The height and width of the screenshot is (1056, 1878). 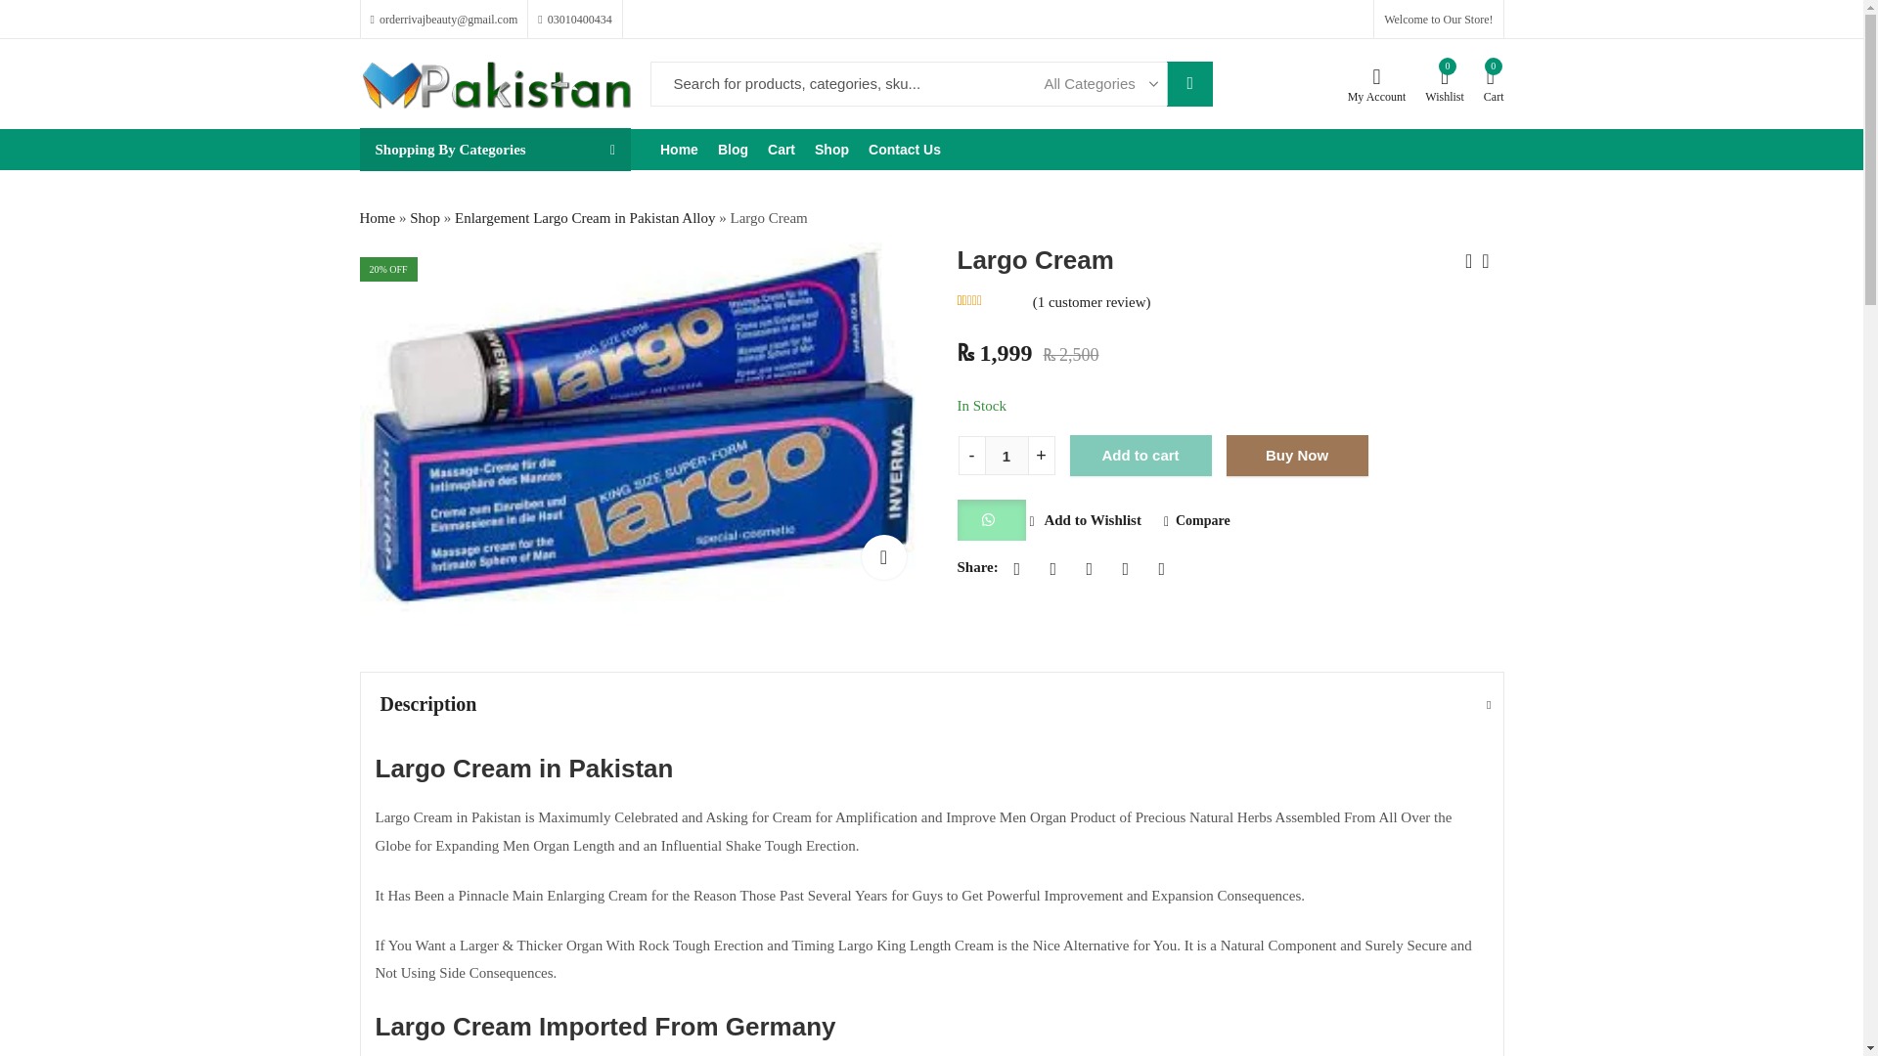 I want to click on My Account, so click(x=585, y=217).